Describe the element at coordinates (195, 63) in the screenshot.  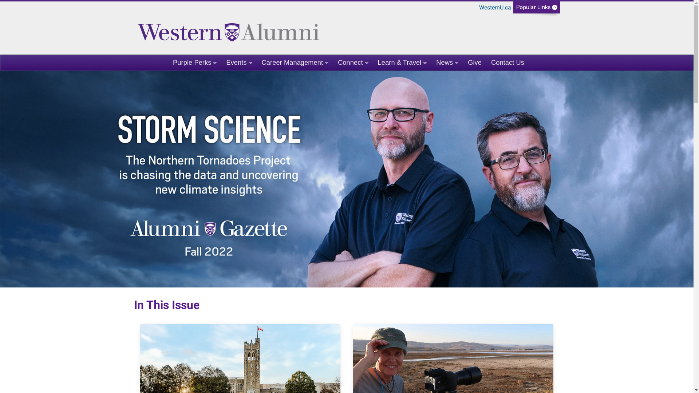
I see `Purple Perks` at that location.